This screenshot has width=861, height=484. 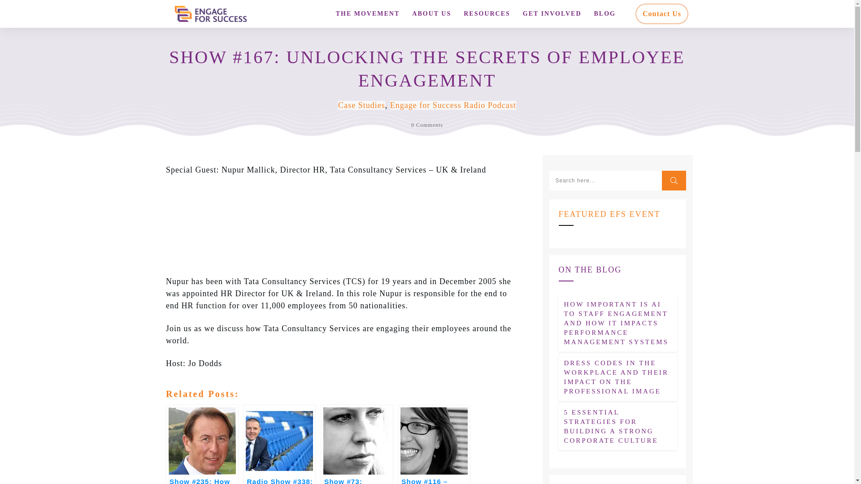 What do you see at coordinates (431, 14) in the screenshot?
I see `ABOUT US` at bounding box center [431, 14].